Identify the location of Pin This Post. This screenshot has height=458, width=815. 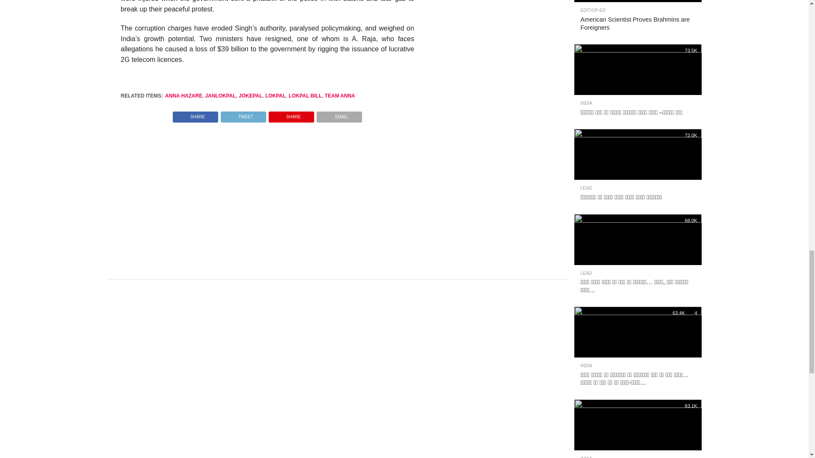
(291, 114).